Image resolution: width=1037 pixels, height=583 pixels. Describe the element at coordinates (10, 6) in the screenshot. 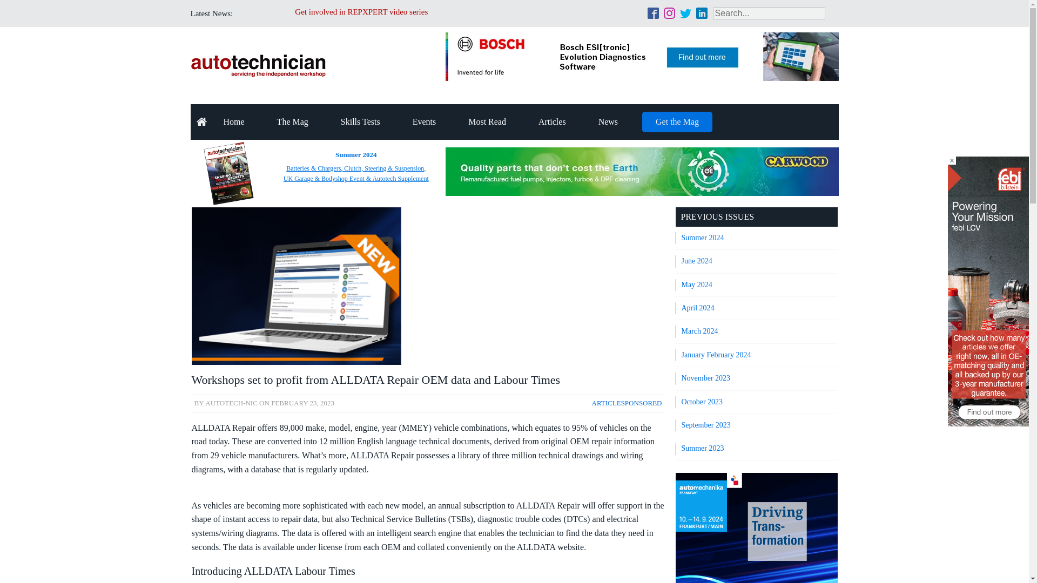

I see `Go` at that location.